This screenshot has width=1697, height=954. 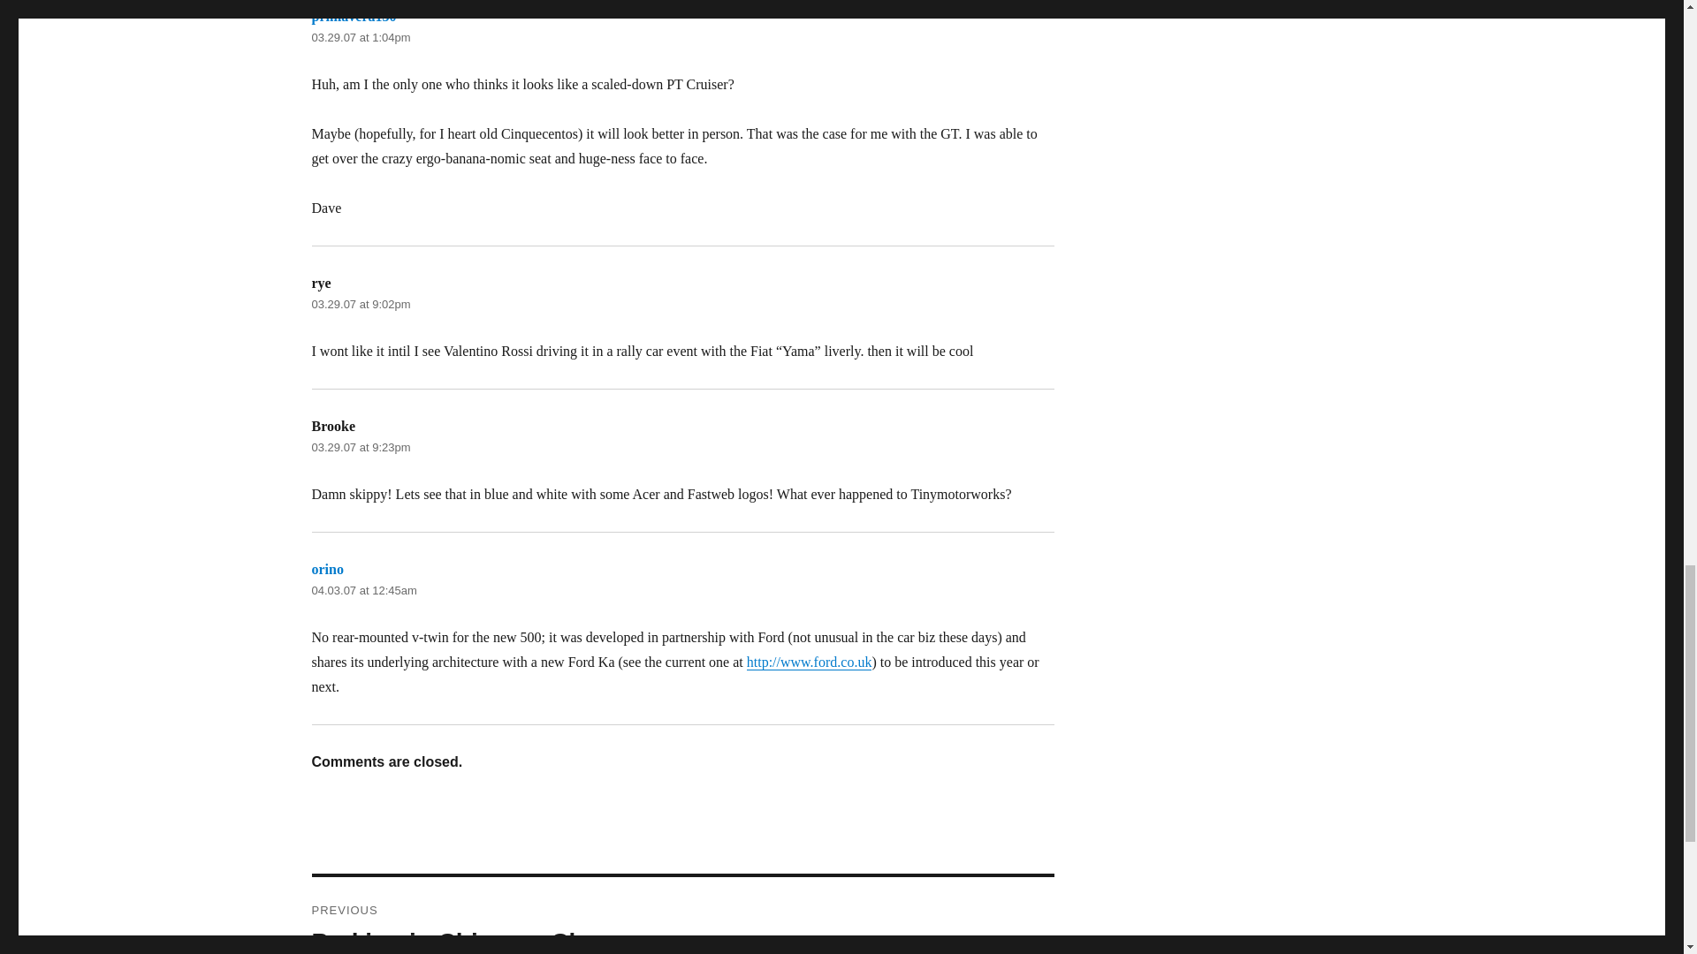 What do you see at coordinates (682, 915) in the screenshot?
I see `orino` at bounding box center [682, 915].